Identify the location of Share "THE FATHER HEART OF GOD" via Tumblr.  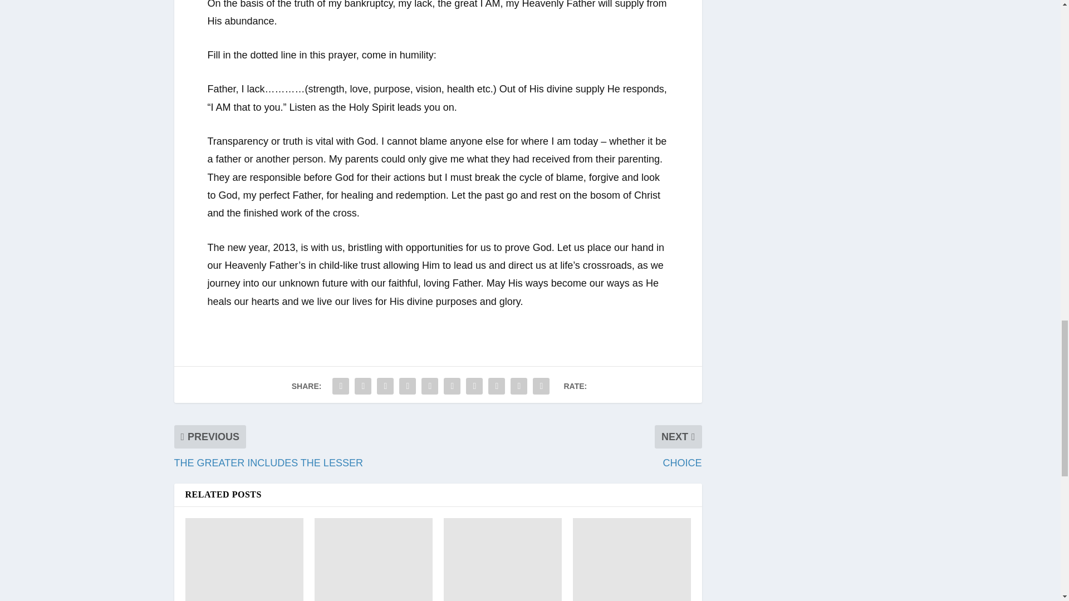
(408, 386).